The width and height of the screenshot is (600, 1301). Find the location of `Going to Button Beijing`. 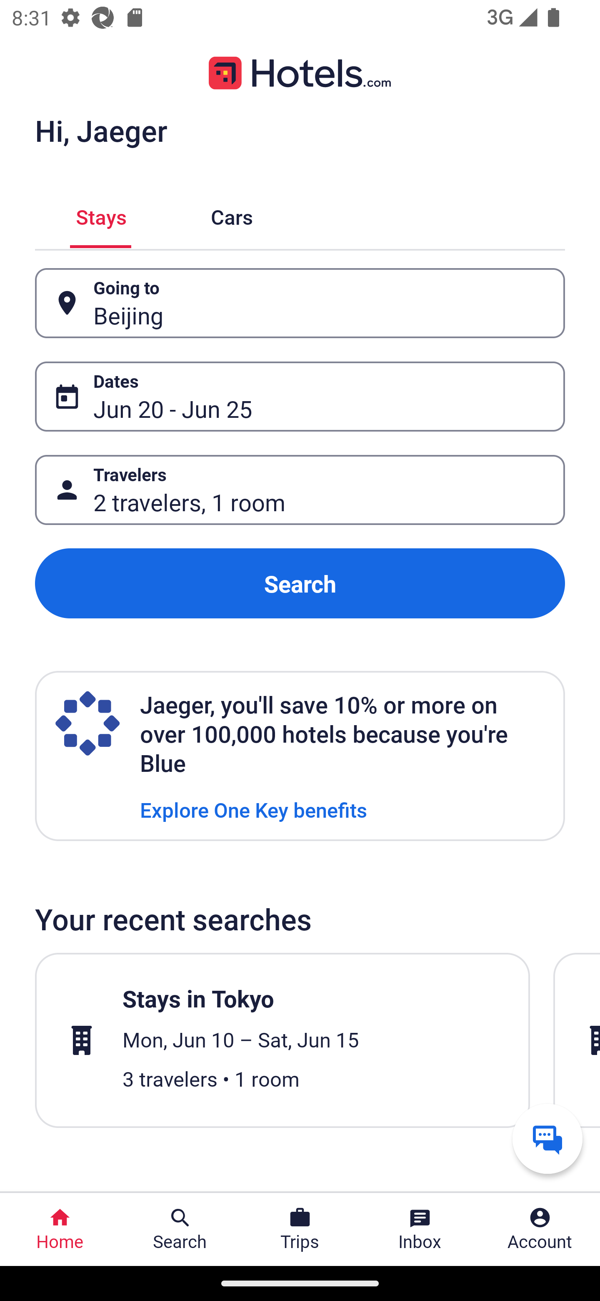

Going to Button Beijing is located at coordinates (300, 303).